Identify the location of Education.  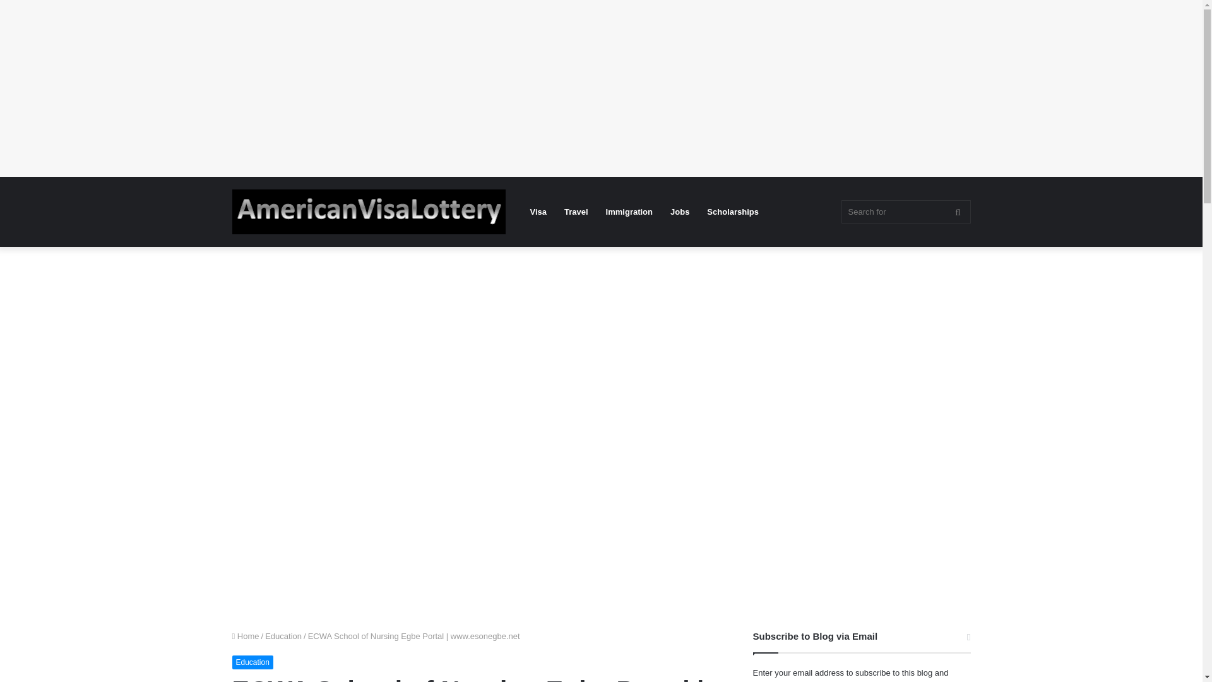
(283, 637).